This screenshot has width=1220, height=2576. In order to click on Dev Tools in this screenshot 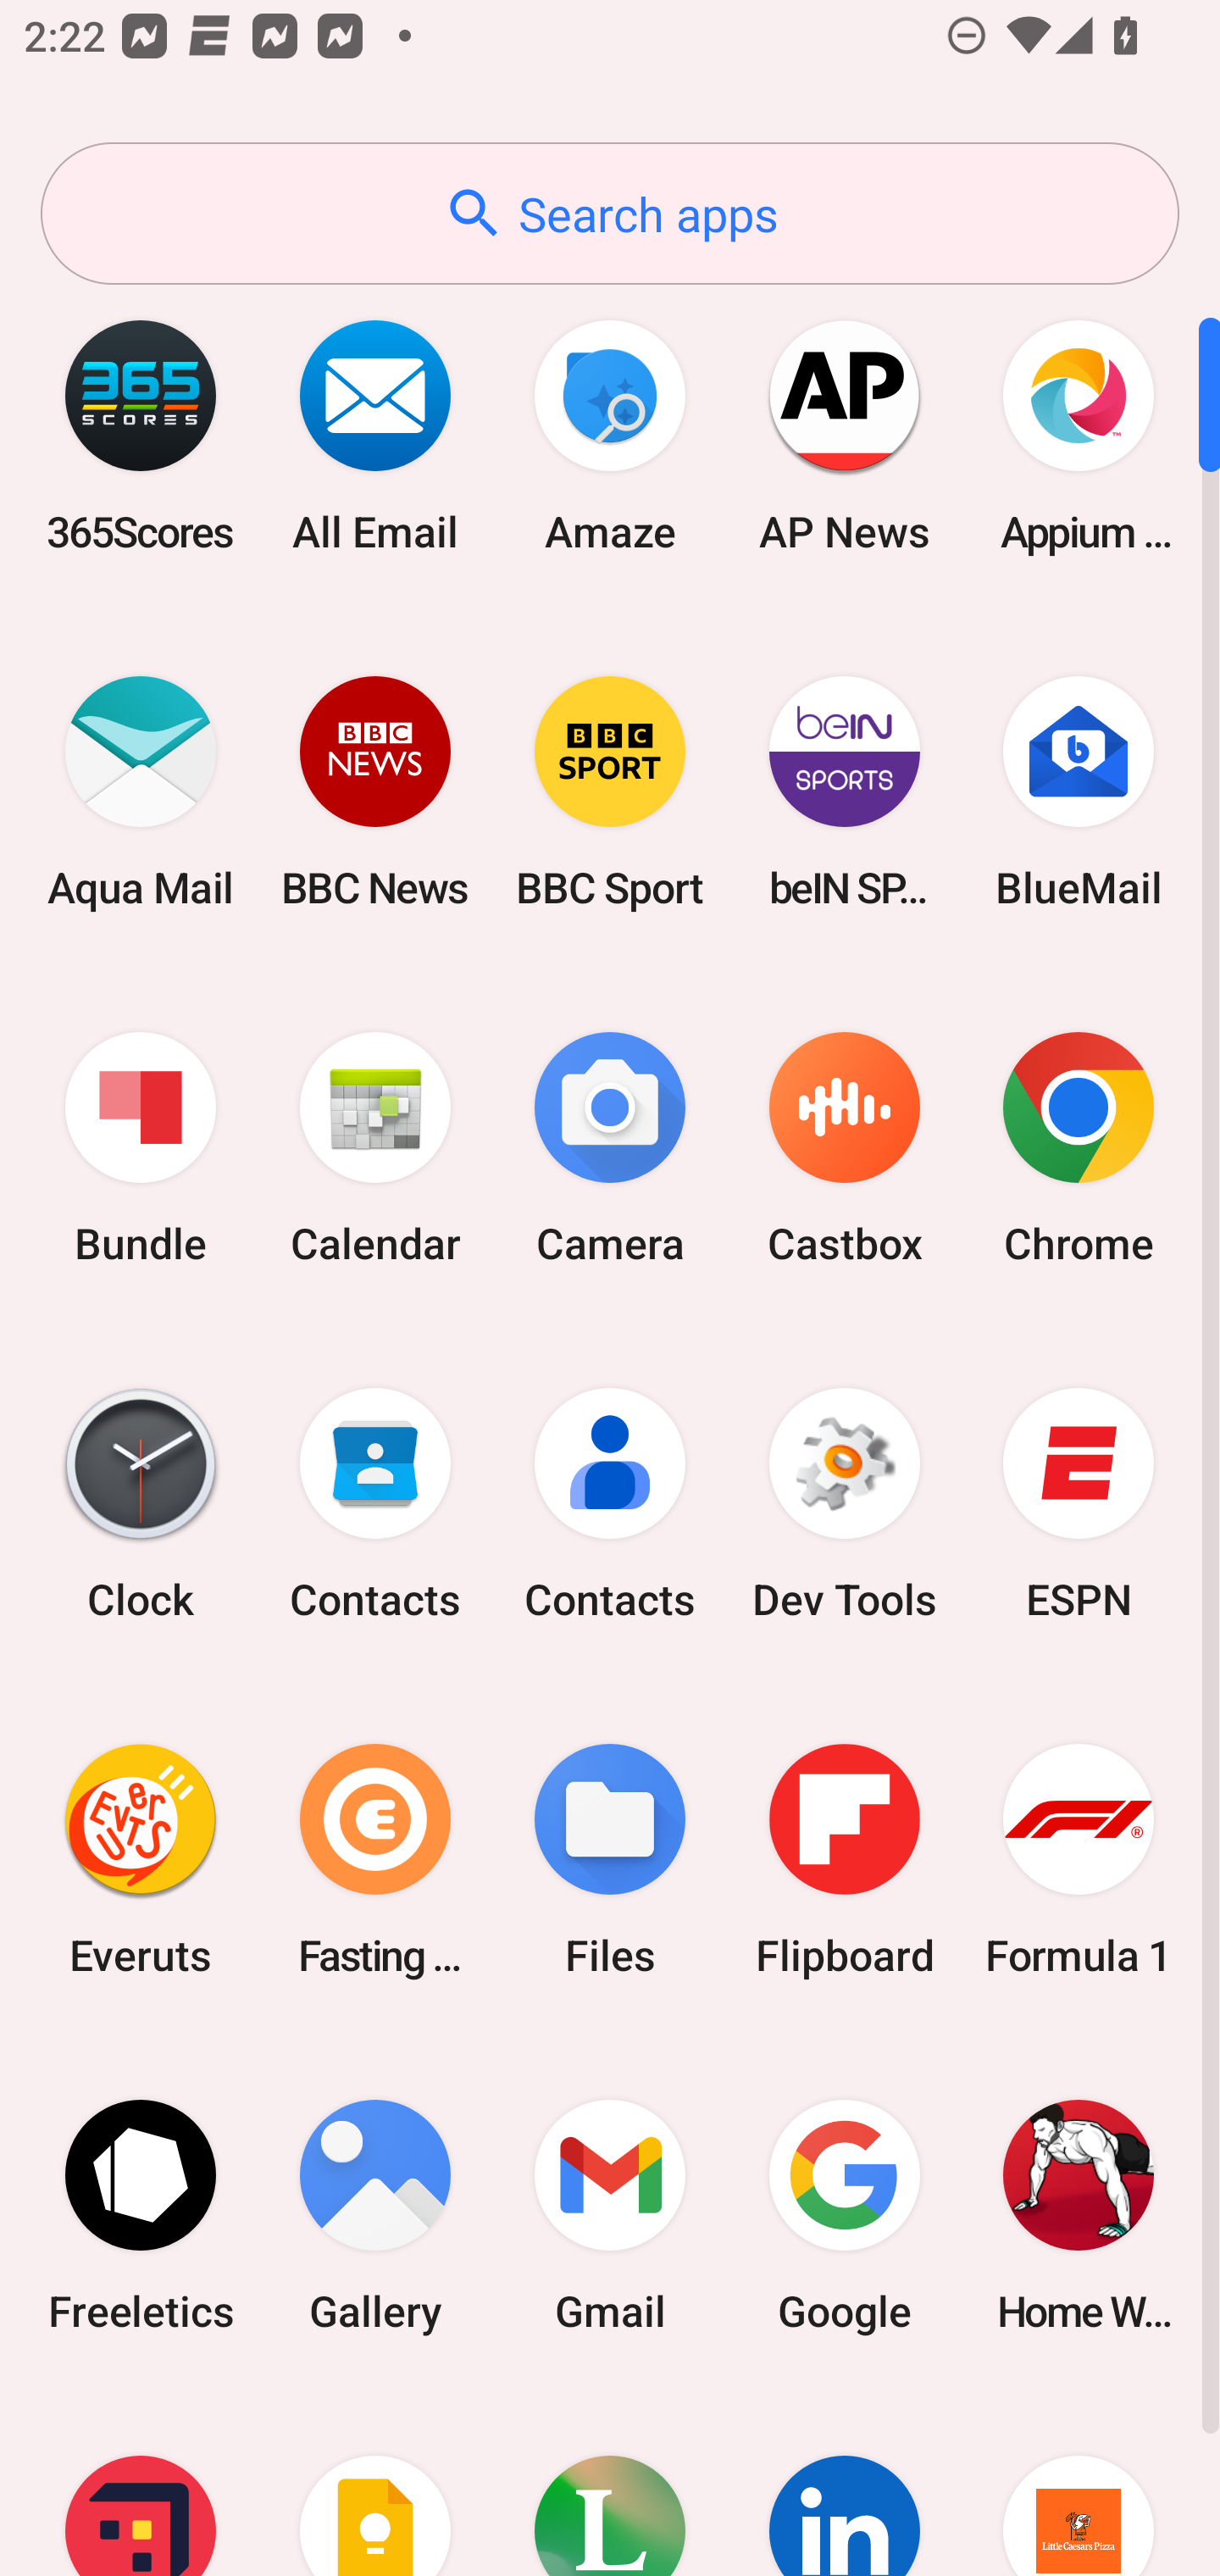, I will do `click(844, 1504)`.